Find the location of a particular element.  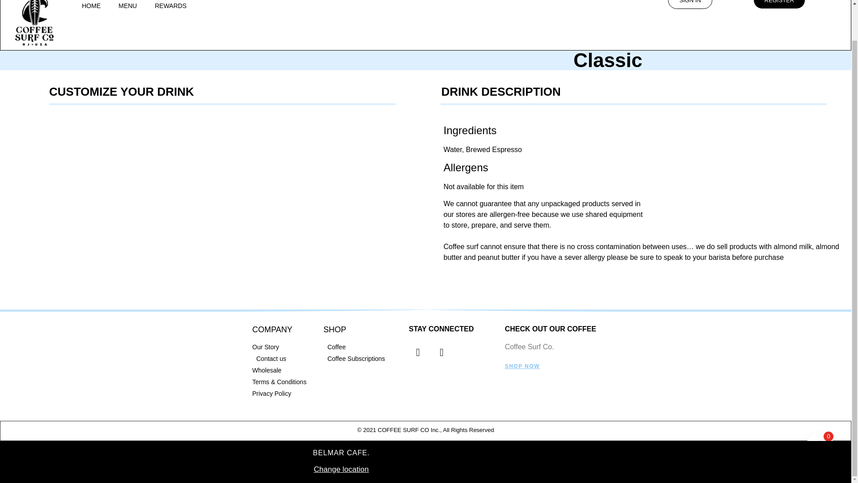

Coffee Subscriptions is located at coordinates (361, 359).